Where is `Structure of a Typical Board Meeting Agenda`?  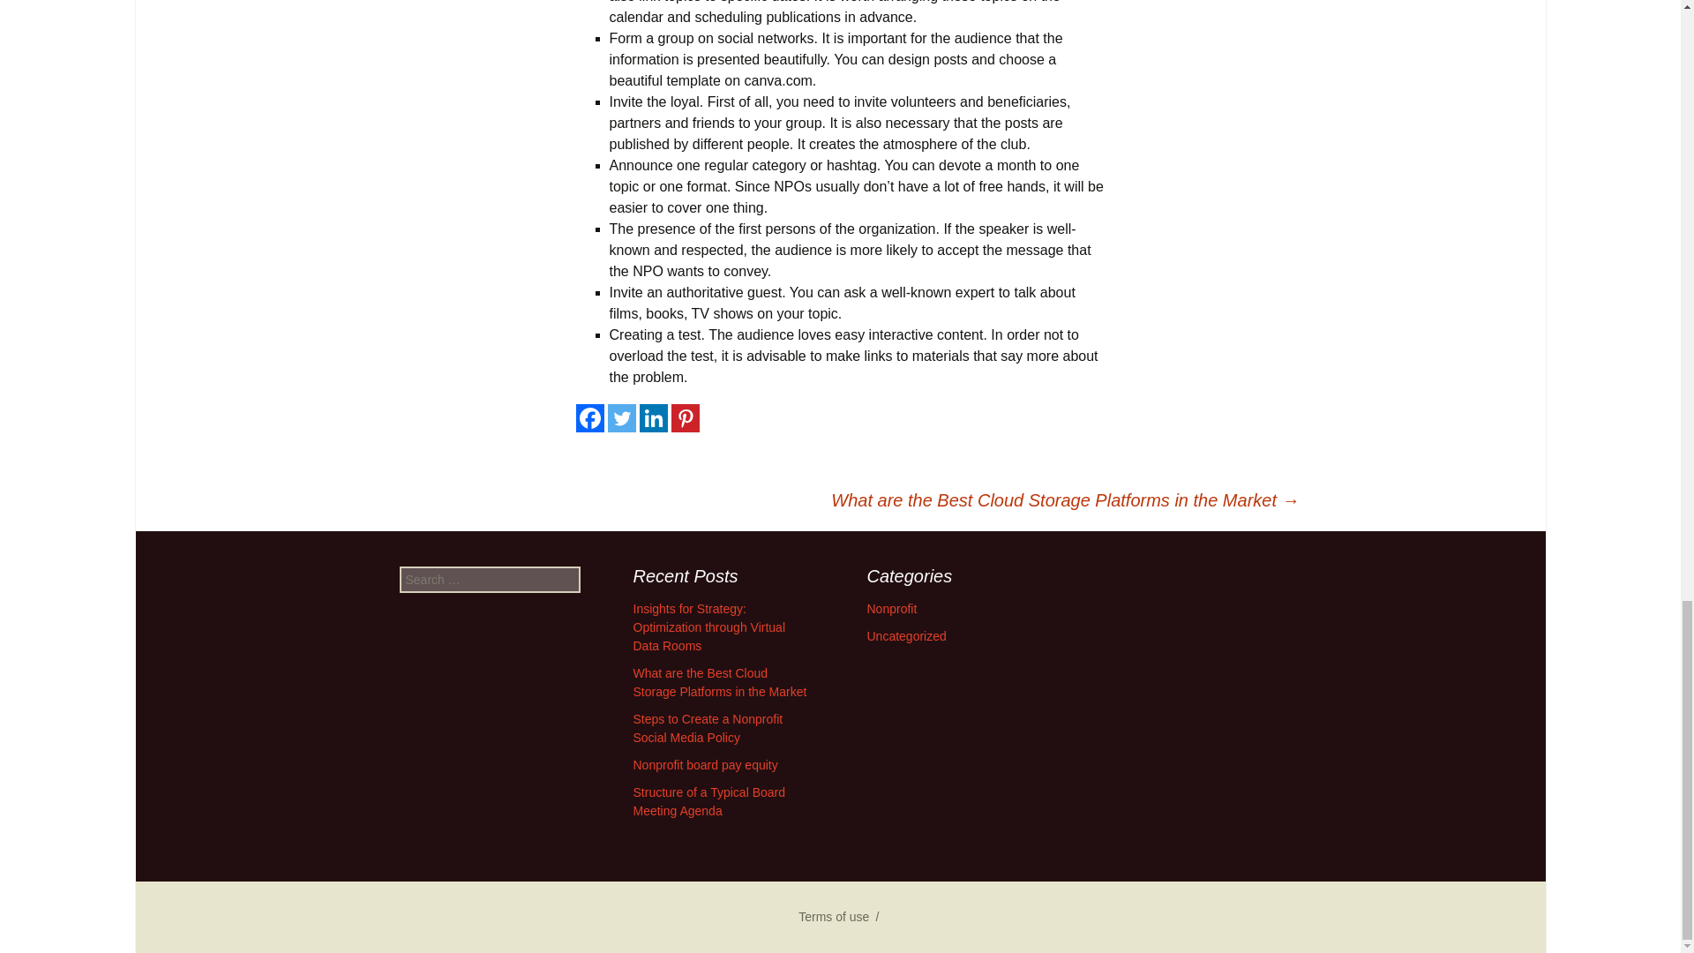
Structure of a Typical Board Meeting Agenda is located at coordinates (709, 801).